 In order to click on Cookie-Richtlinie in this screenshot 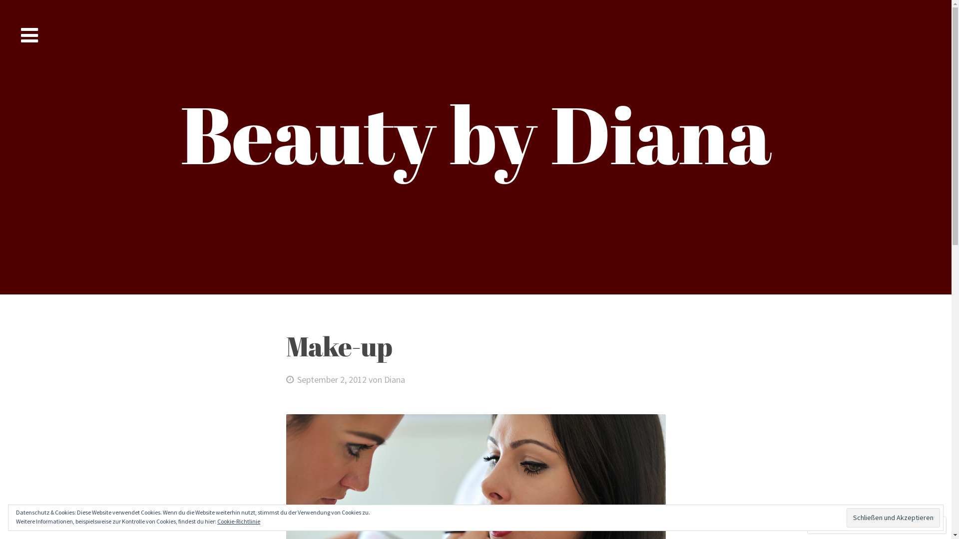, I will do `click(239, 521)`.